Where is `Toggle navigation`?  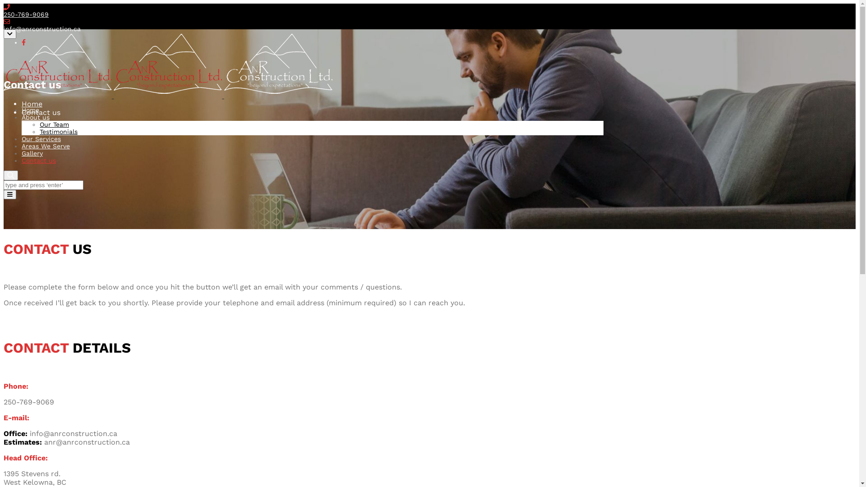
Toggle navigation is located at coordinates (10, 195).